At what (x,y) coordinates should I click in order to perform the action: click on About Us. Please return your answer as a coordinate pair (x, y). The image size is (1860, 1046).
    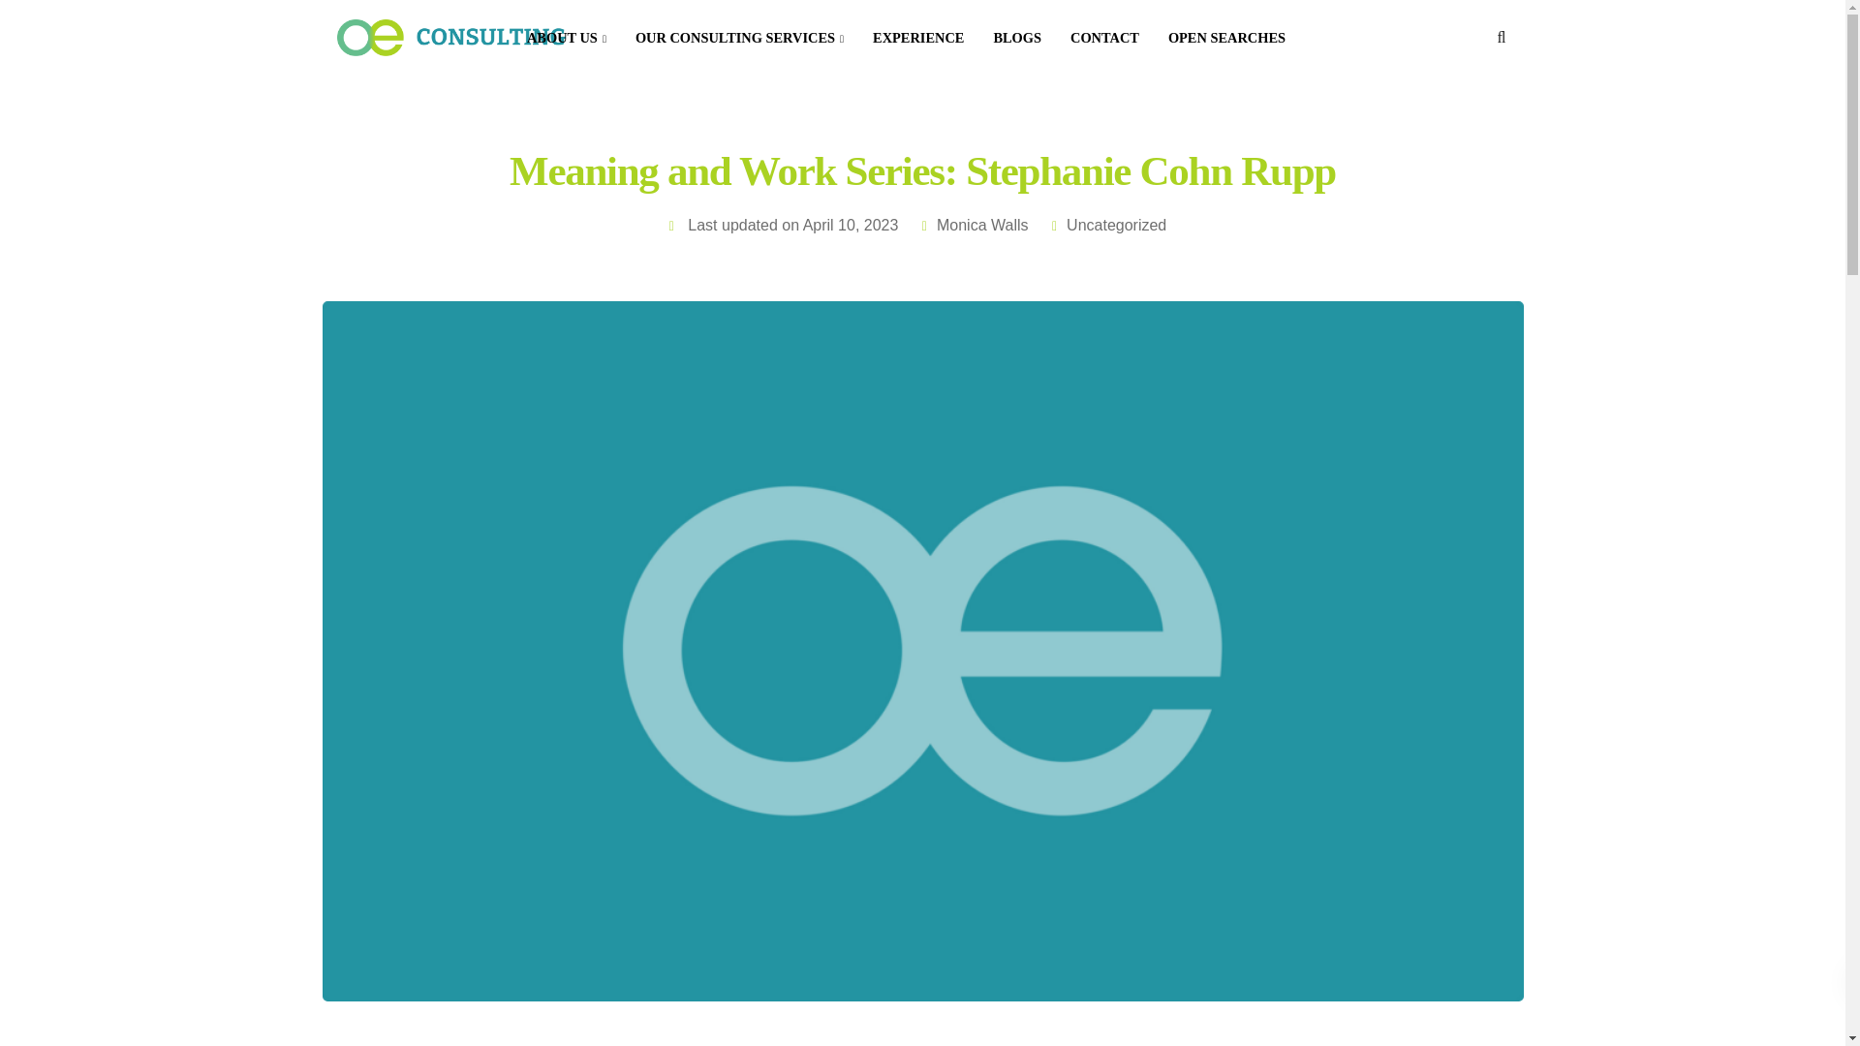
    Looking at the image, I should click on (567, 37).